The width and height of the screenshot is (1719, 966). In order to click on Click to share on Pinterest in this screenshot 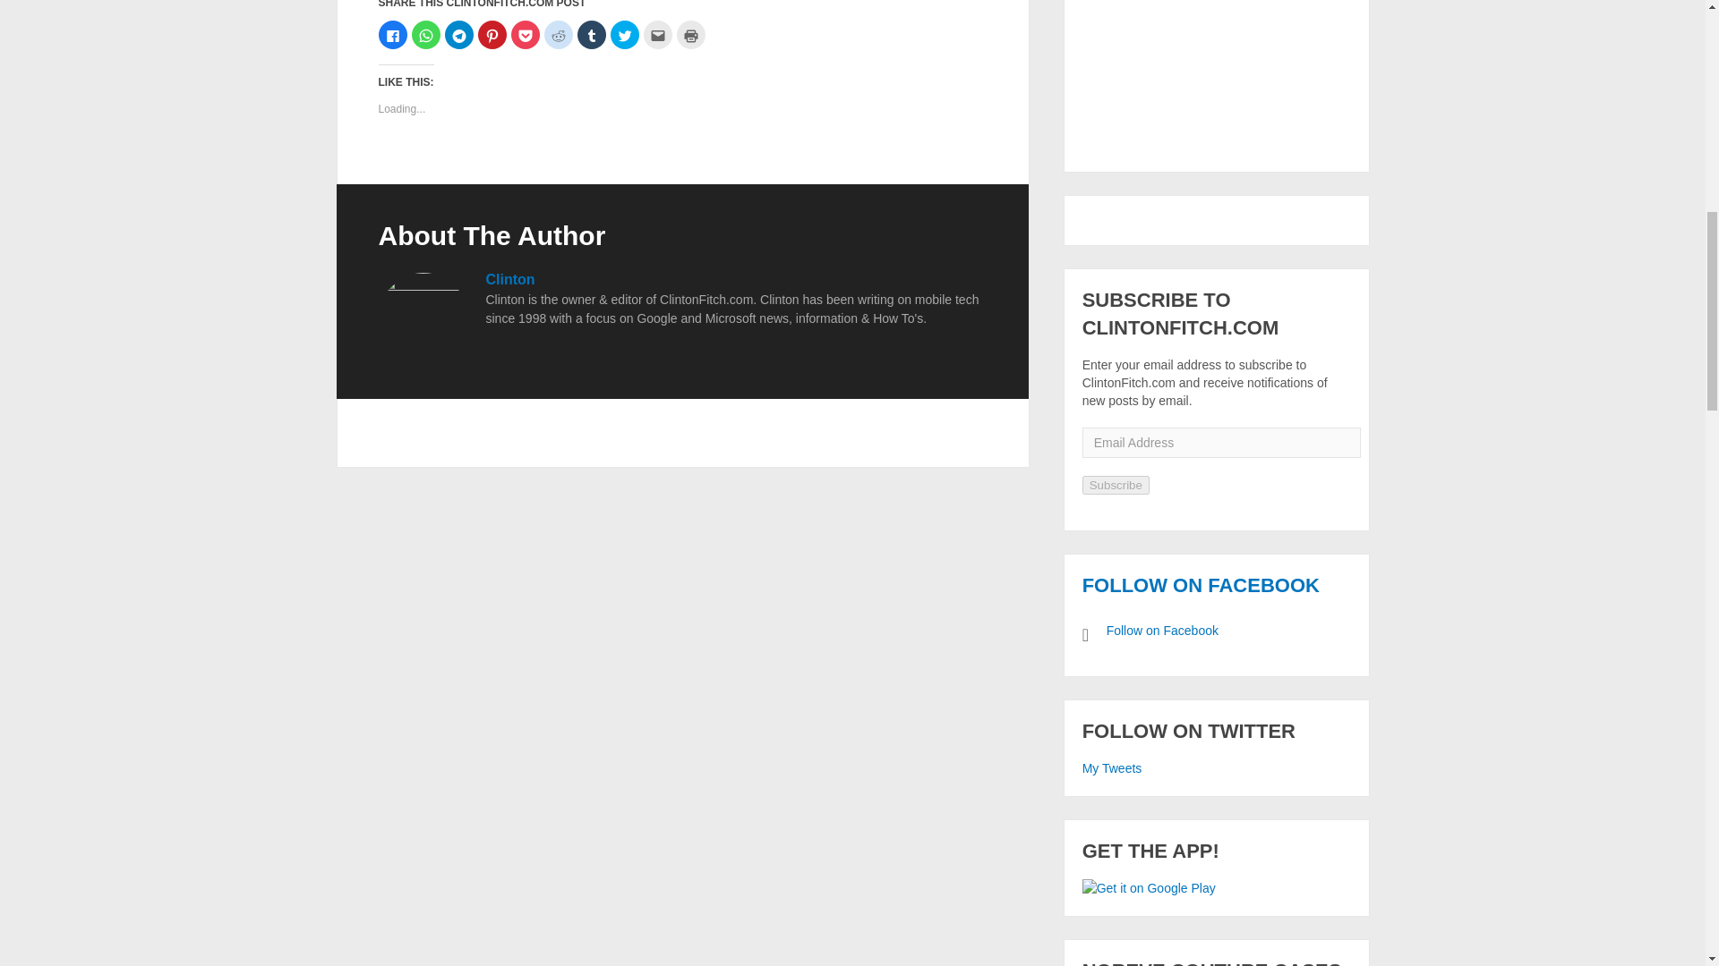, I will do `click(492, 34)`.